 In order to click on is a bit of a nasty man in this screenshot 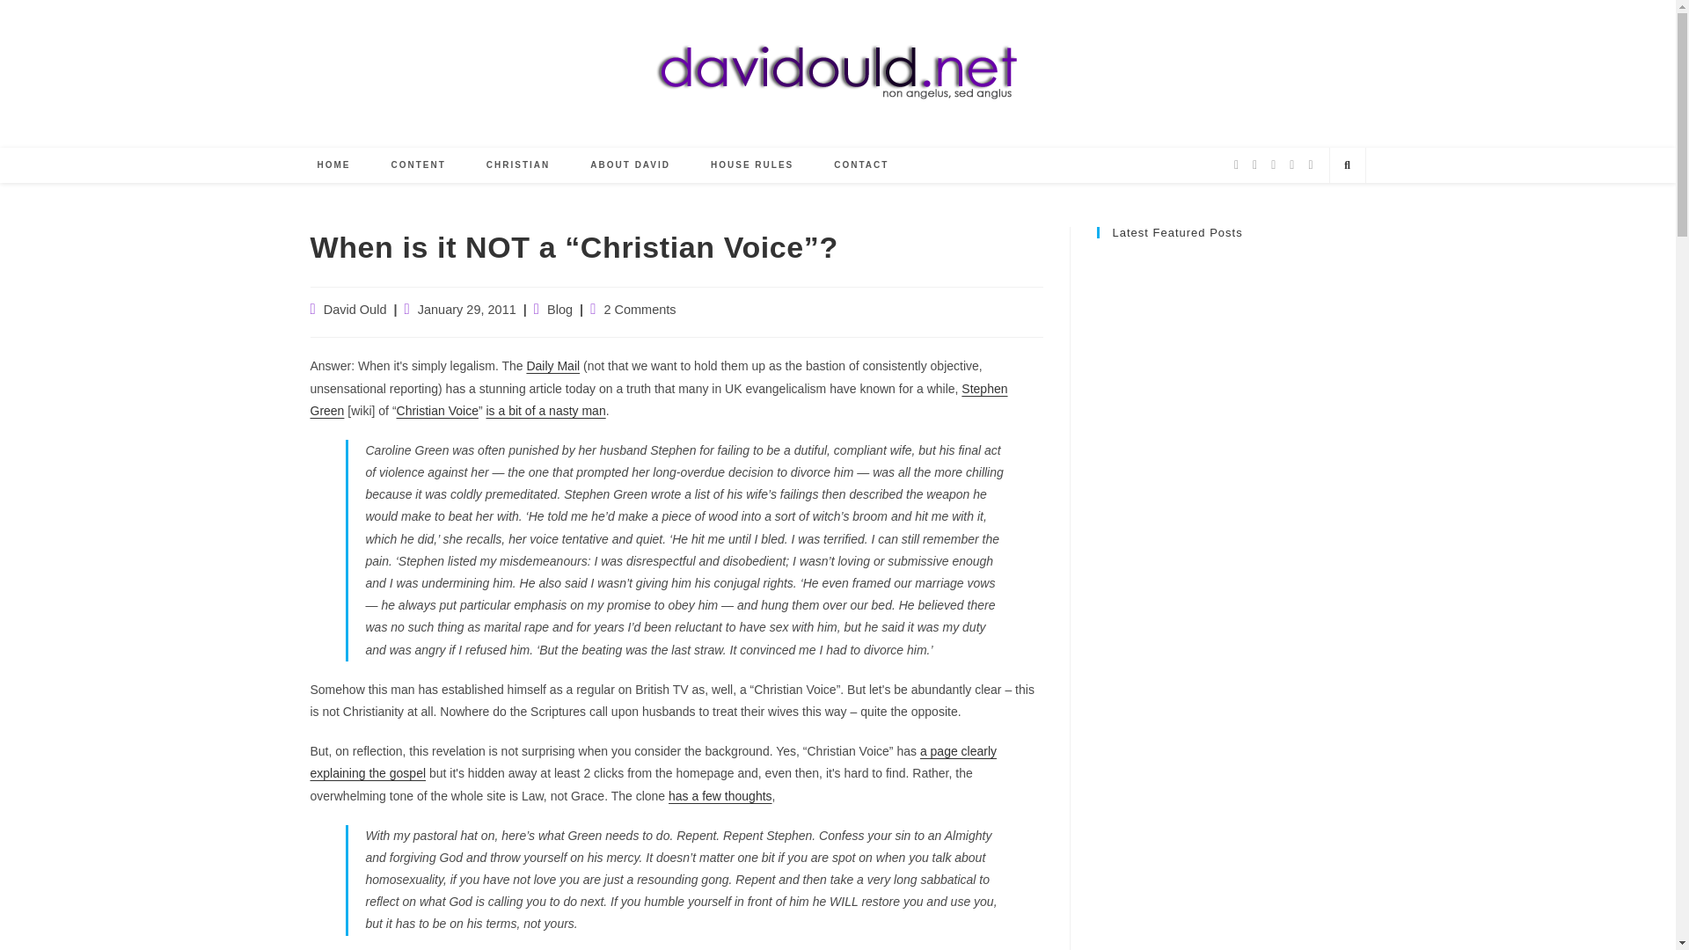, I will do `click(545, 411)`.